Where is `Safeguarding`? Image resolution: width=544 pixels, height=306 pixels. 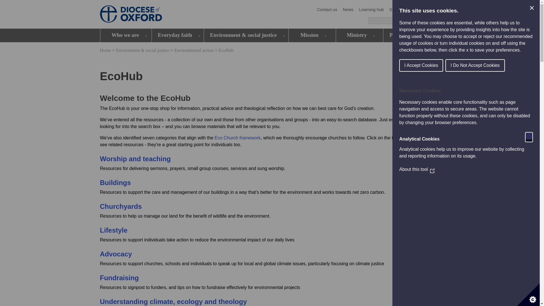 Safeguarding is located at coordinates (402, 10).